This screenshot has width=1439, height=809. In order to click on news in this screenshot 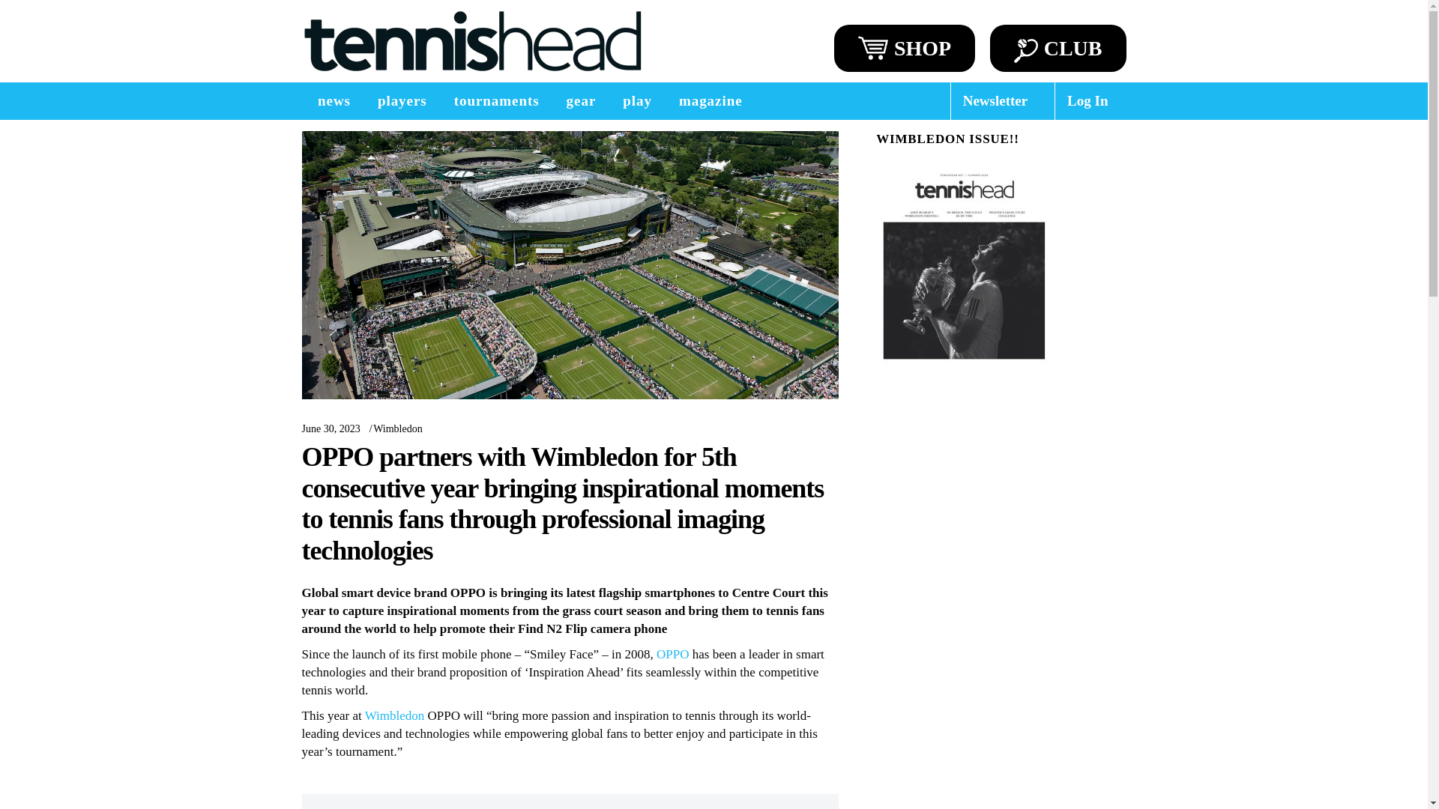, I will do `click(334, 100)`.